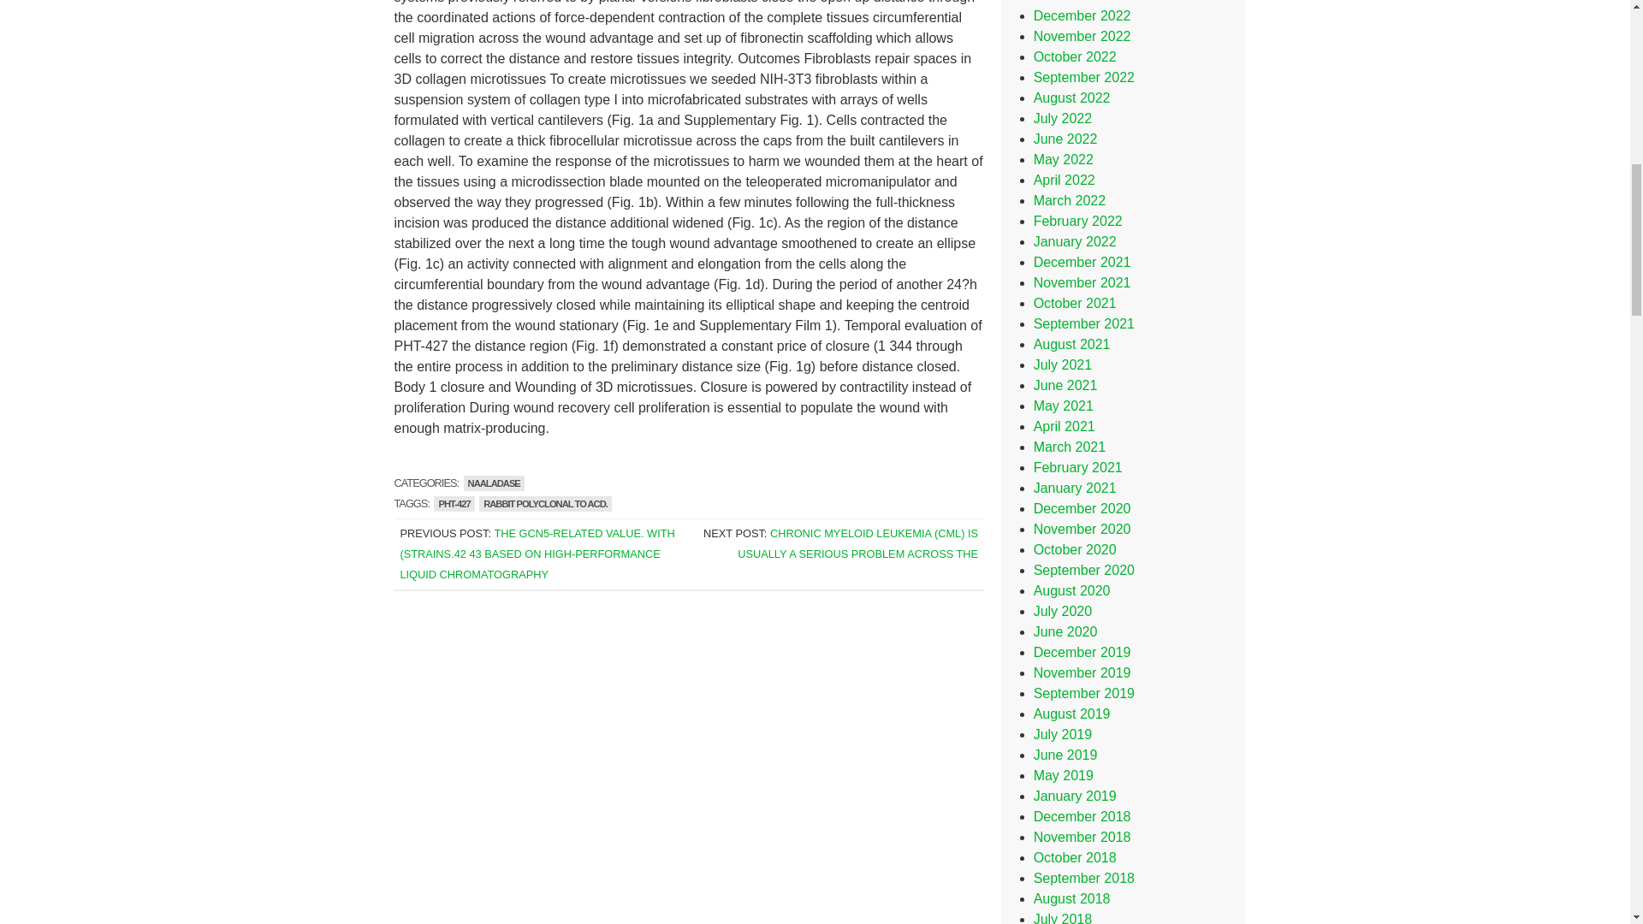 This screenshot has width=1643, height=924. What do you see at coordinates (1063, 159) in the screenshot?
I see `May 2022` at bounding box center [1063, 159].